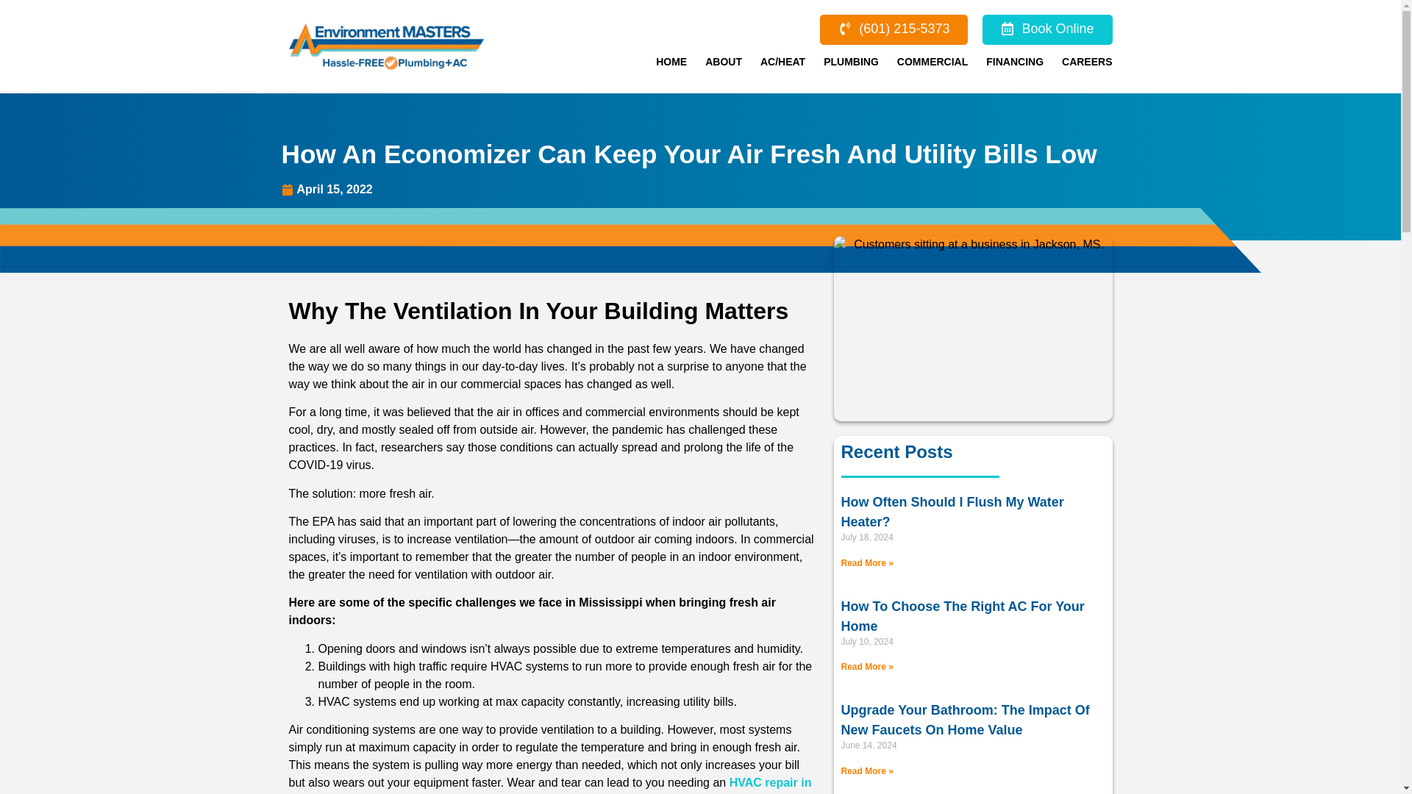 Image resolution: width=1412 pixels, height=794 pixels. What do you see at coordinates (671, 61) in the screenshot?
I see `HOME` at bounding box center [671, 61].